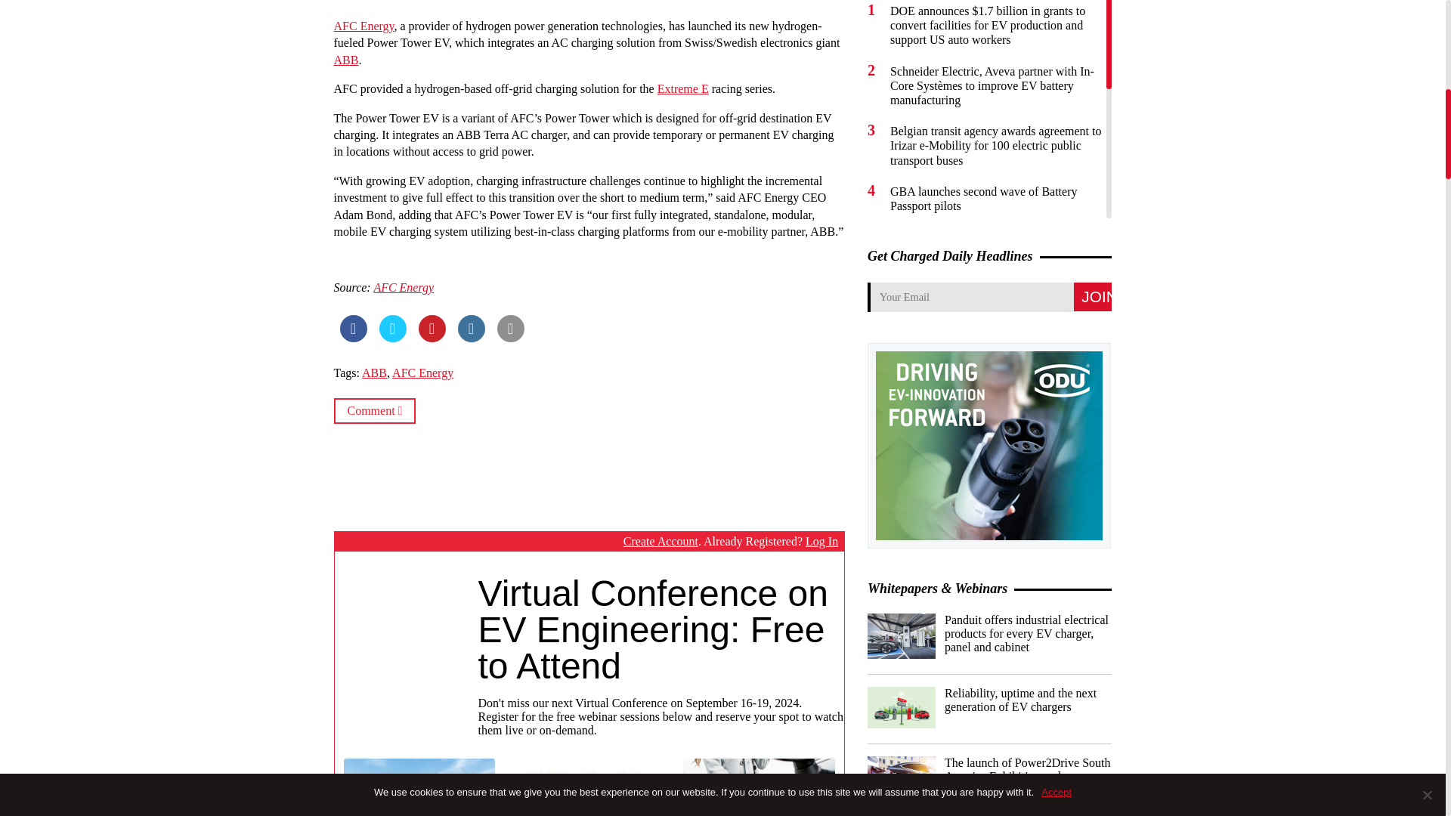 Image resolution: width=1451 pixels, height=816 pixels. What do you see at coordinates (1092, 296) in the screenshot?
I see `Join` at bounding box center [1092, 296].